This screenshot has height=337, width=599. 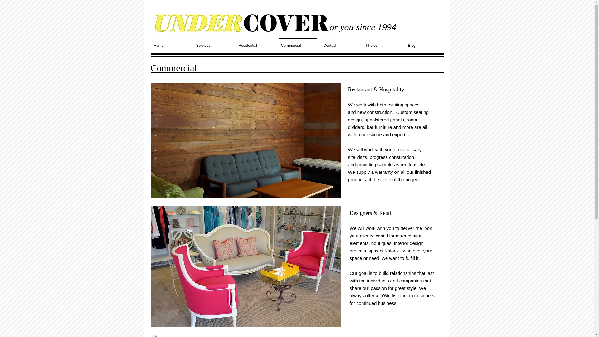 What do you see at coordinates (424, 43) in the screenshot?
I see `Blog` at bounding box center [424, 43].